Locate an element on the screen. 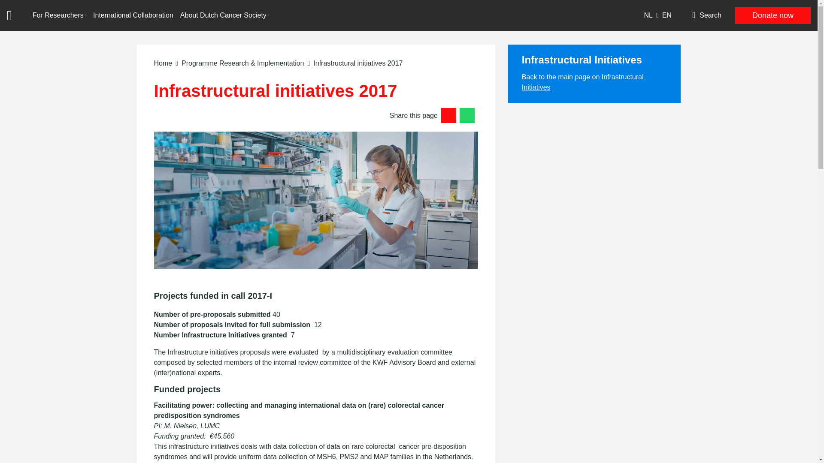 Image resolution: width=824 pixels, height=463 pixels. NL is located at coordinates (651, 15).